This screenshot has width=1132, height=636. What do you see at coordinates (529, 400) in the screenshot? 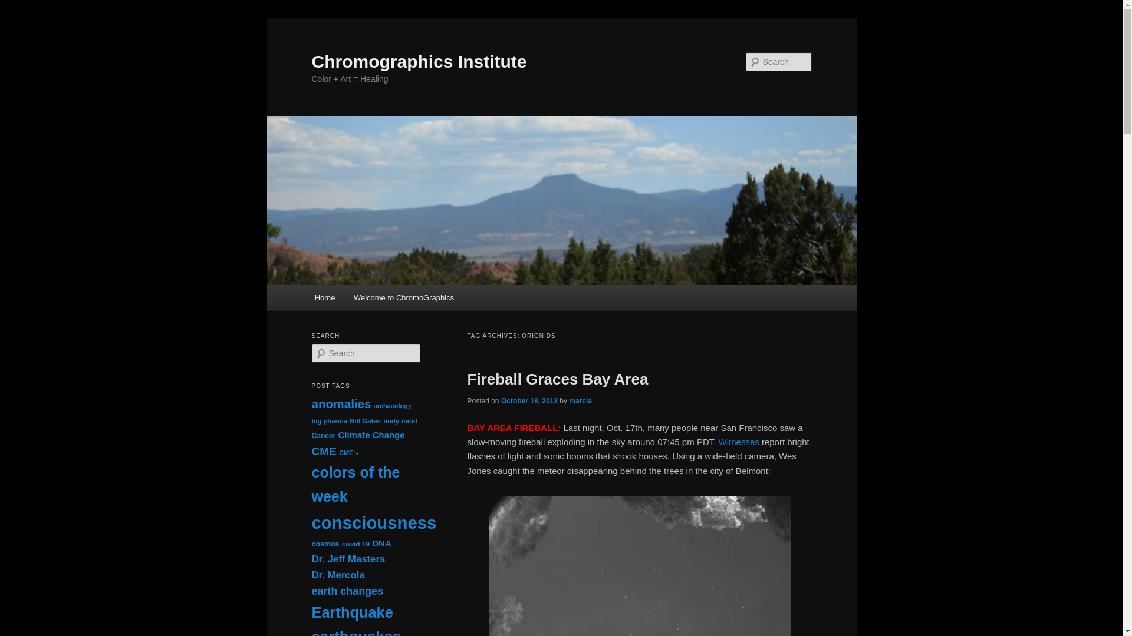
I see `12:41 pm` at bounding box center [529, 400].